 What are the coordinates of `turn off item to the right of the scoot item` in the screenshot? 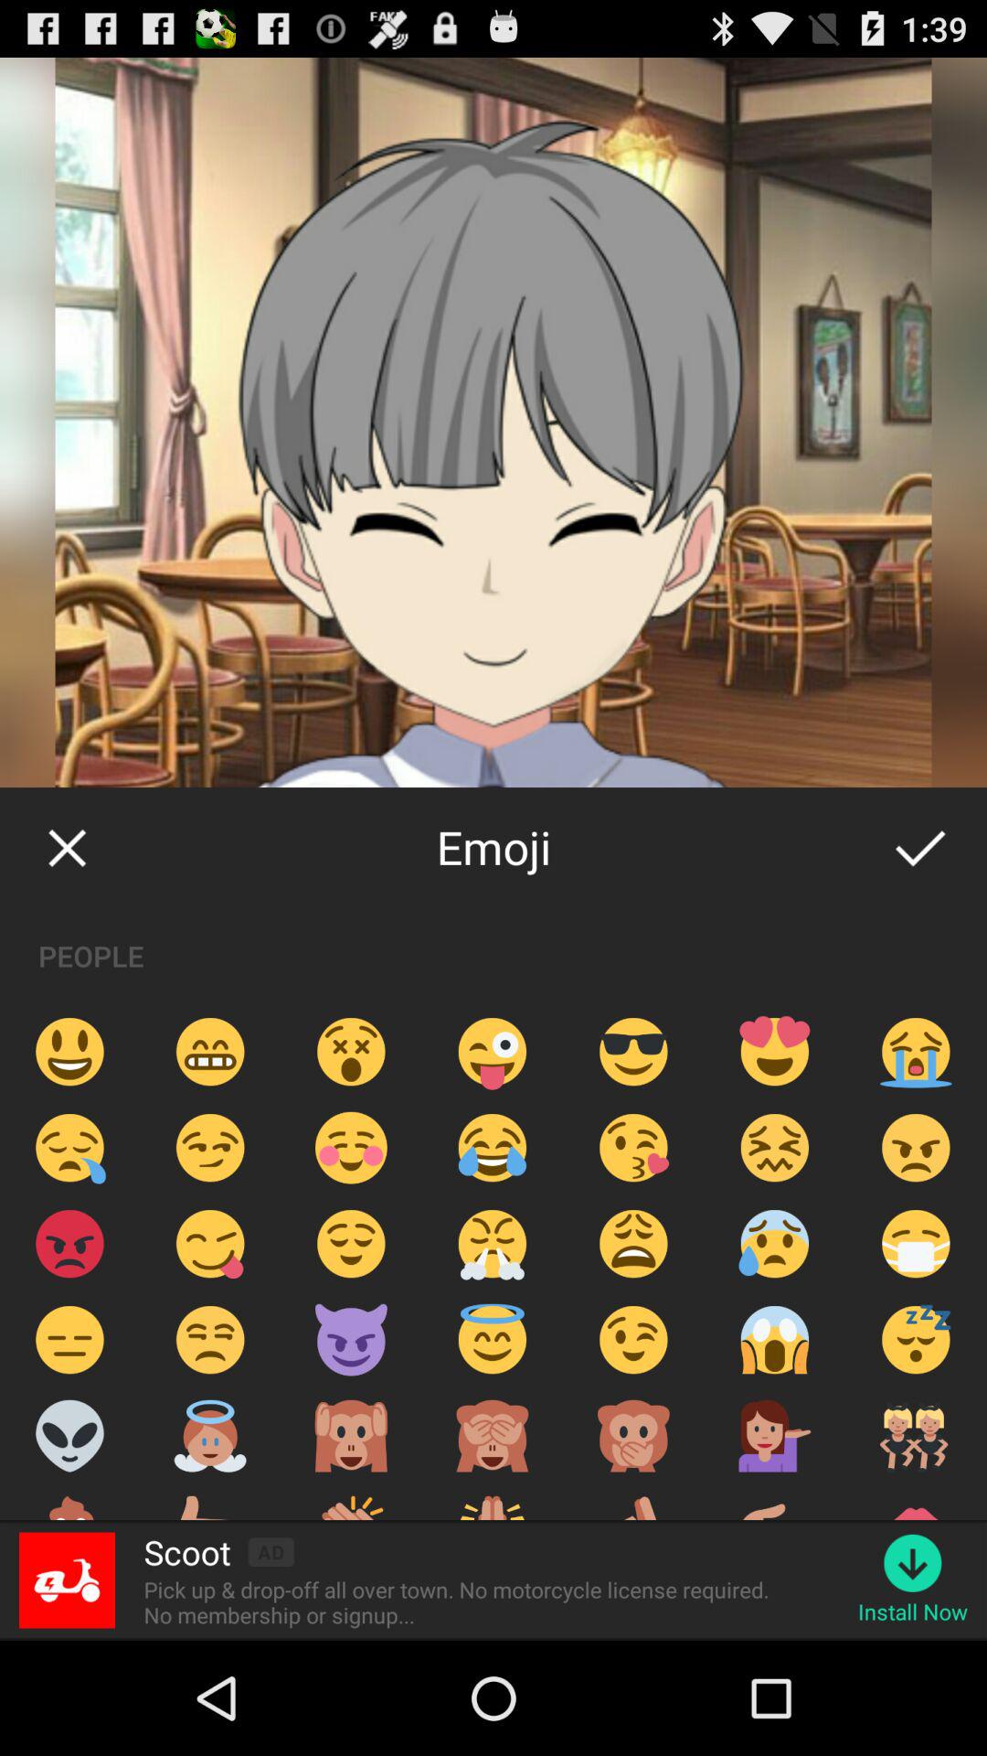 It's located at (271, 1551).